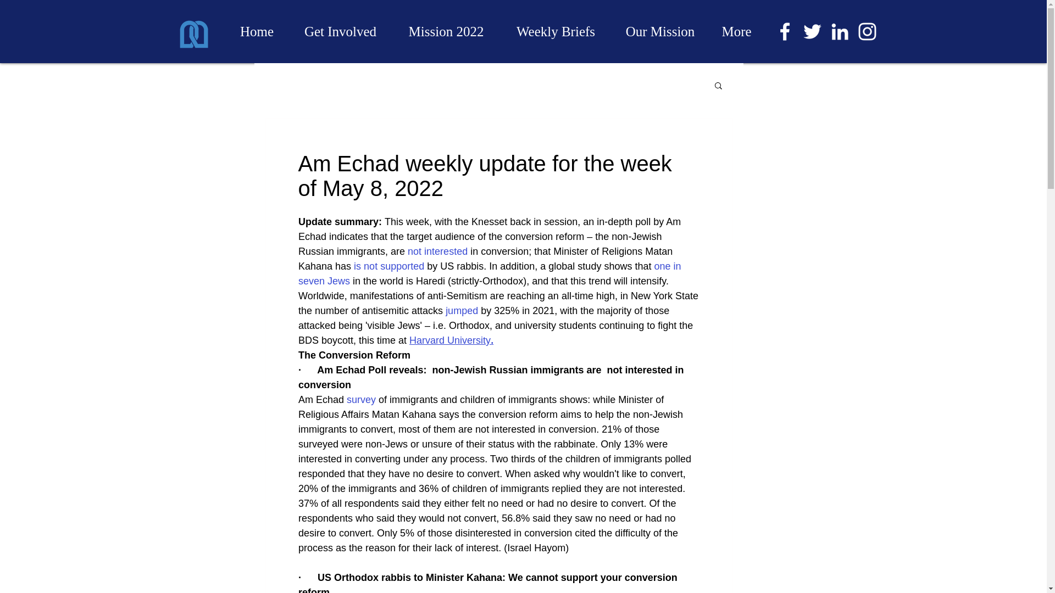 This screenshot has width=1055, height=593. Describe the element at coordinates (257, 31) in the screenshot. I see `Home` at that location.